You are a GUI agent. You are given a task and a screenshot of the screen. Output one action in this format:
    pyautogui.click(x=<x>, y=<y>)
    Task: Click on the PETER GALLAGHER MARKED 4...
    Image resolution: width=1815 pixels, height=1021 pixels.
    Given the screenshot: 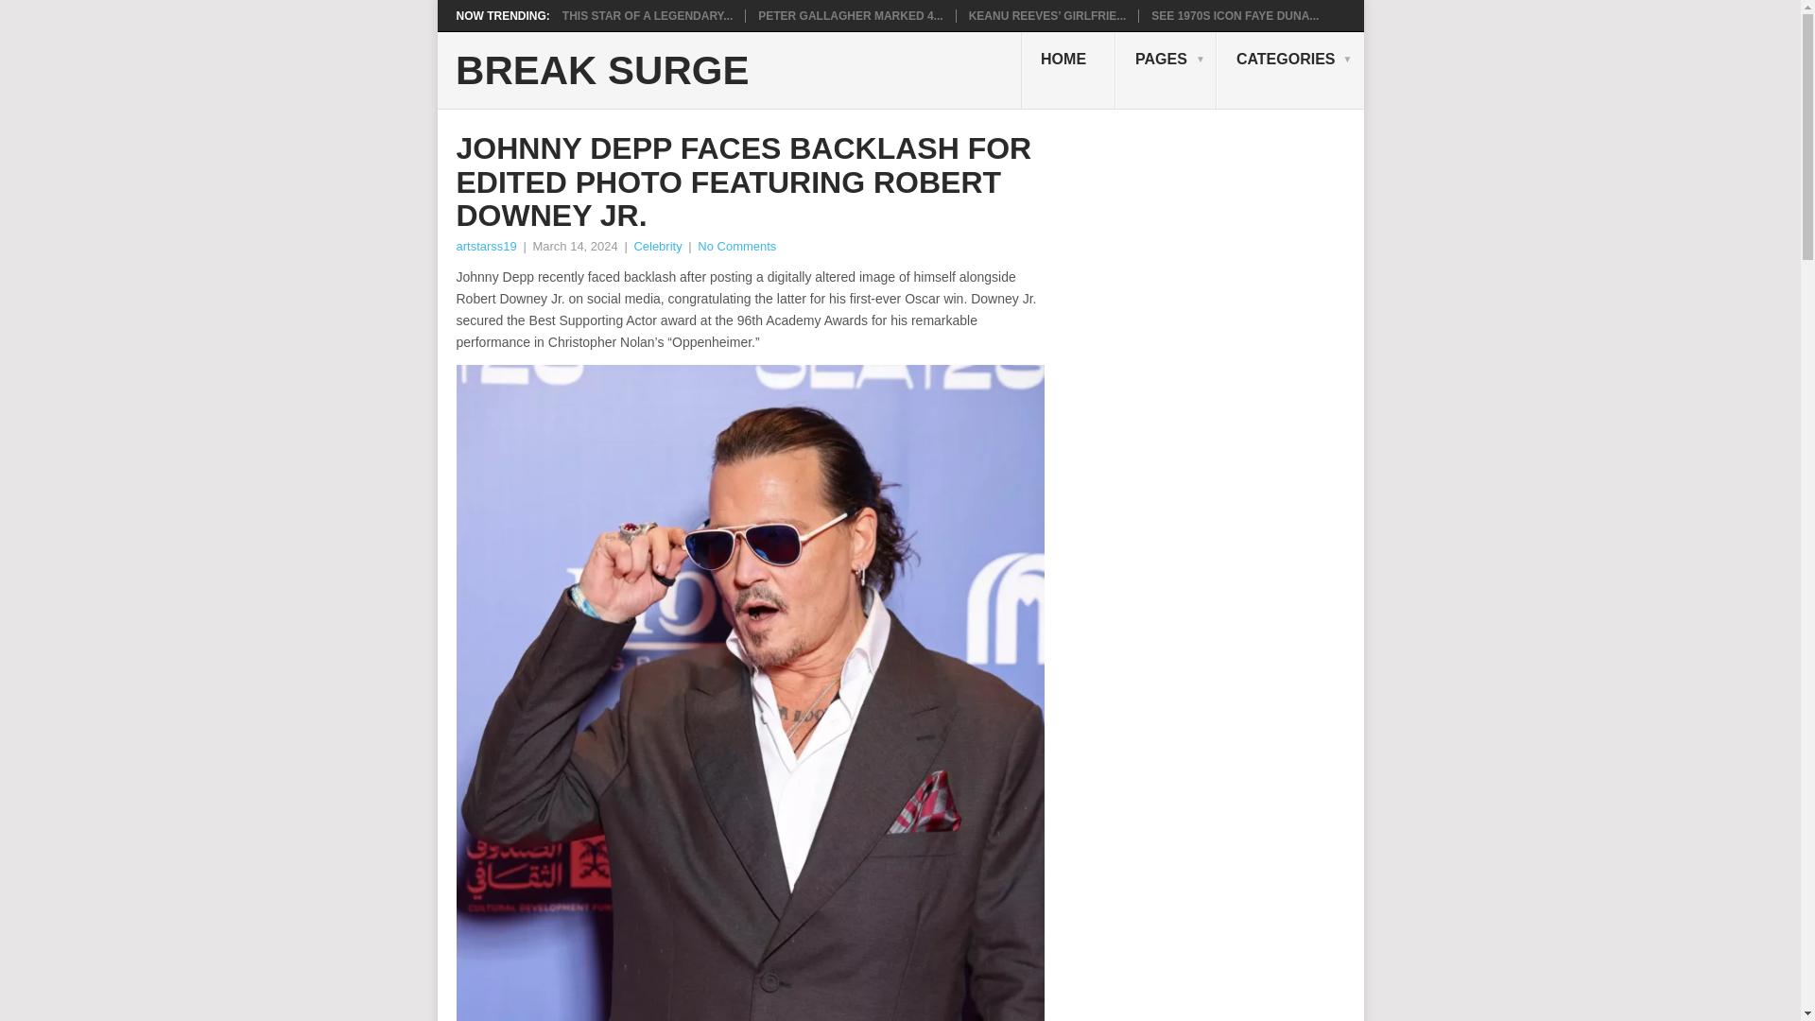 What is the action you would take?
    pyautogui.click(x=850, y=15)
    